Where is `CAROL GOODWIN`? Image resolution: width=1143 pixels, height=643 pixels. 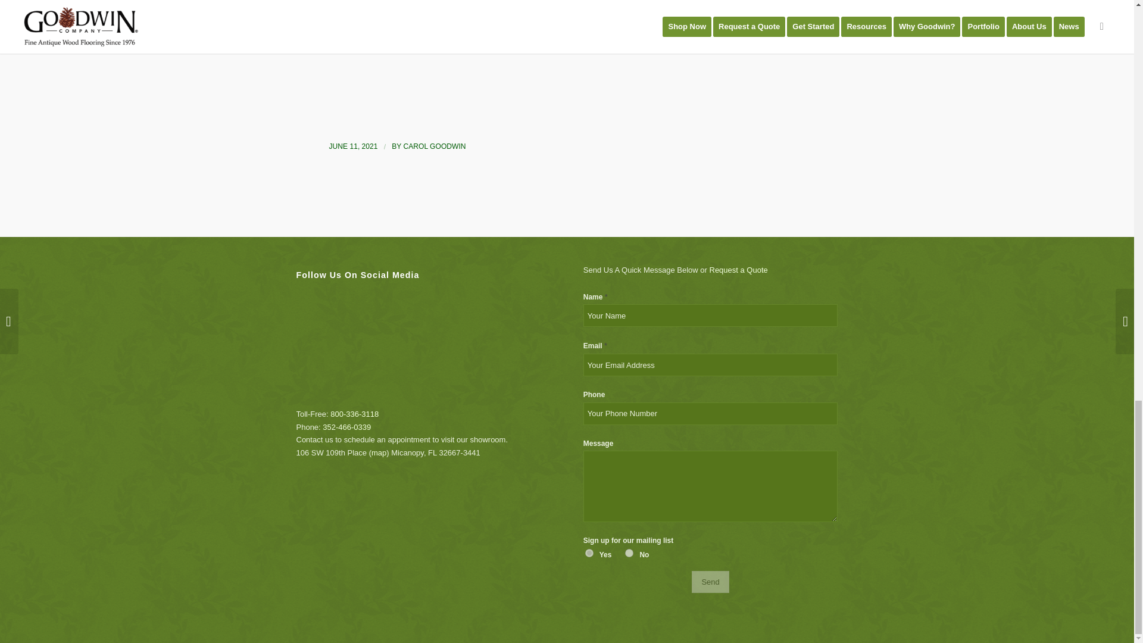 CAROL GOODWIN is located at coordinates (435, 146).